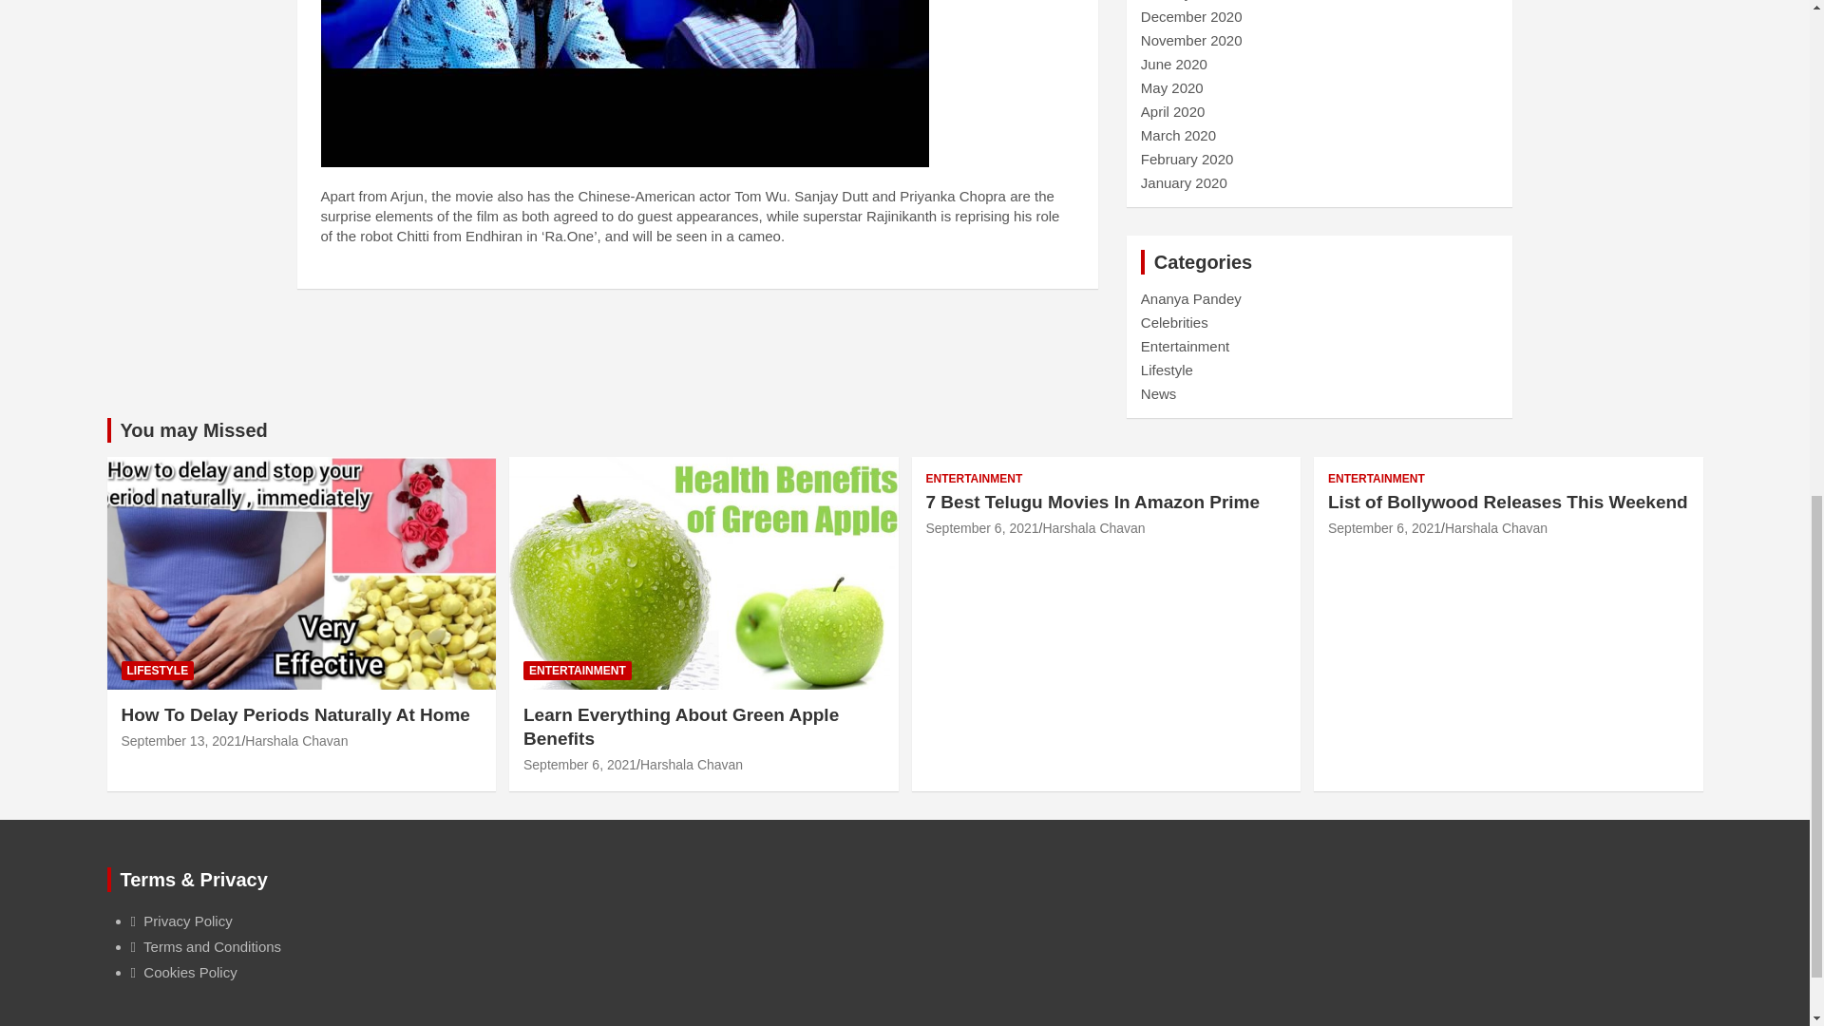  What do you see at coordinates (193, 429) in the screenshot?
I see `You may Missed` at bounding box center [193, 429].